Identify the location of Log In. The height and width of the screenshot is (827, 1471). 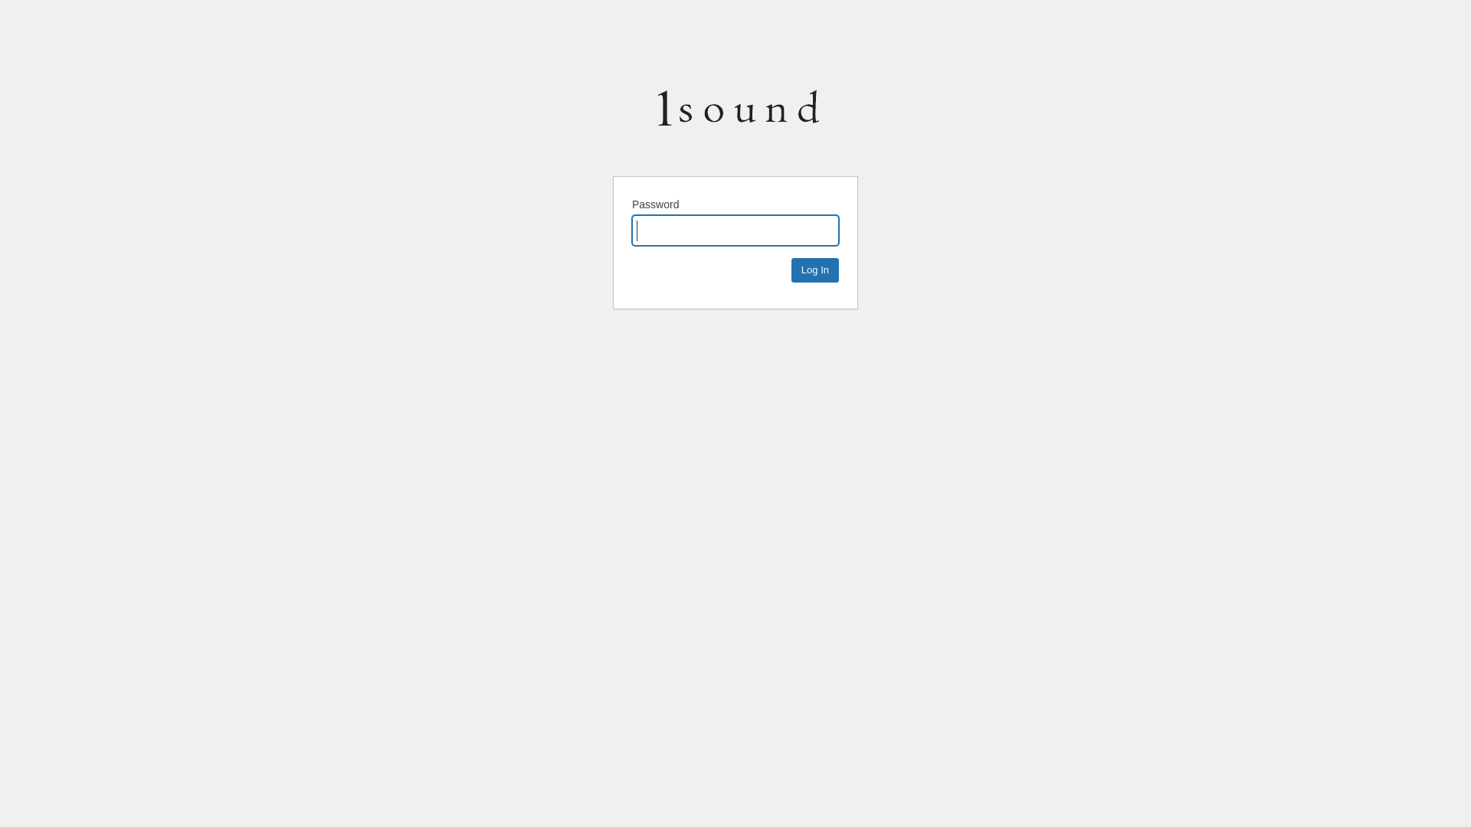
(815, 270).